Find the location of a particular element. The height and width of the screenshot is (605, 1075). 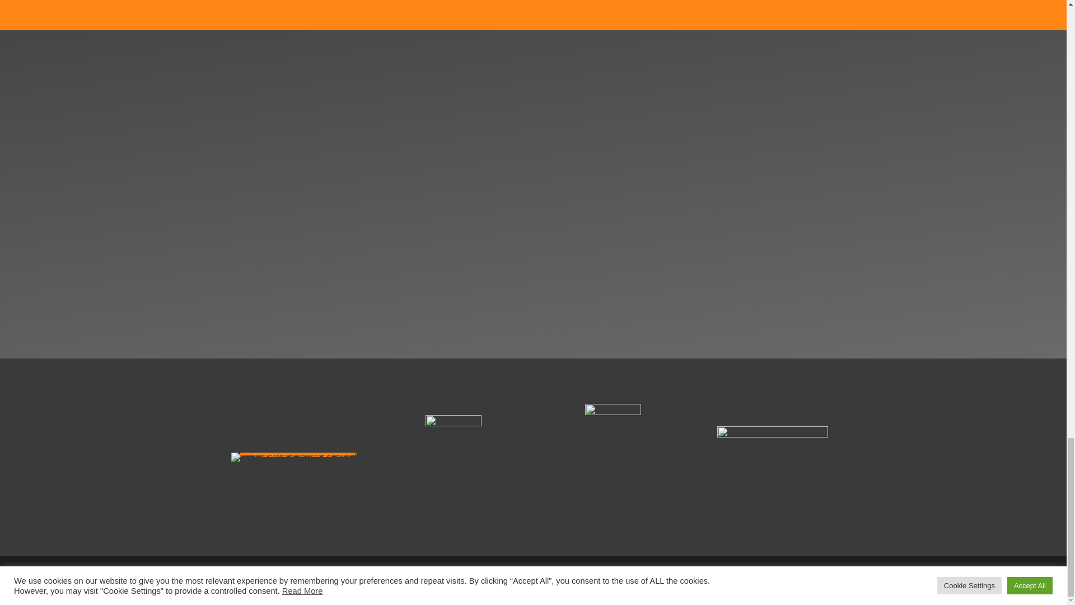

Amy Richards Online is located at coordinates (373, 580).